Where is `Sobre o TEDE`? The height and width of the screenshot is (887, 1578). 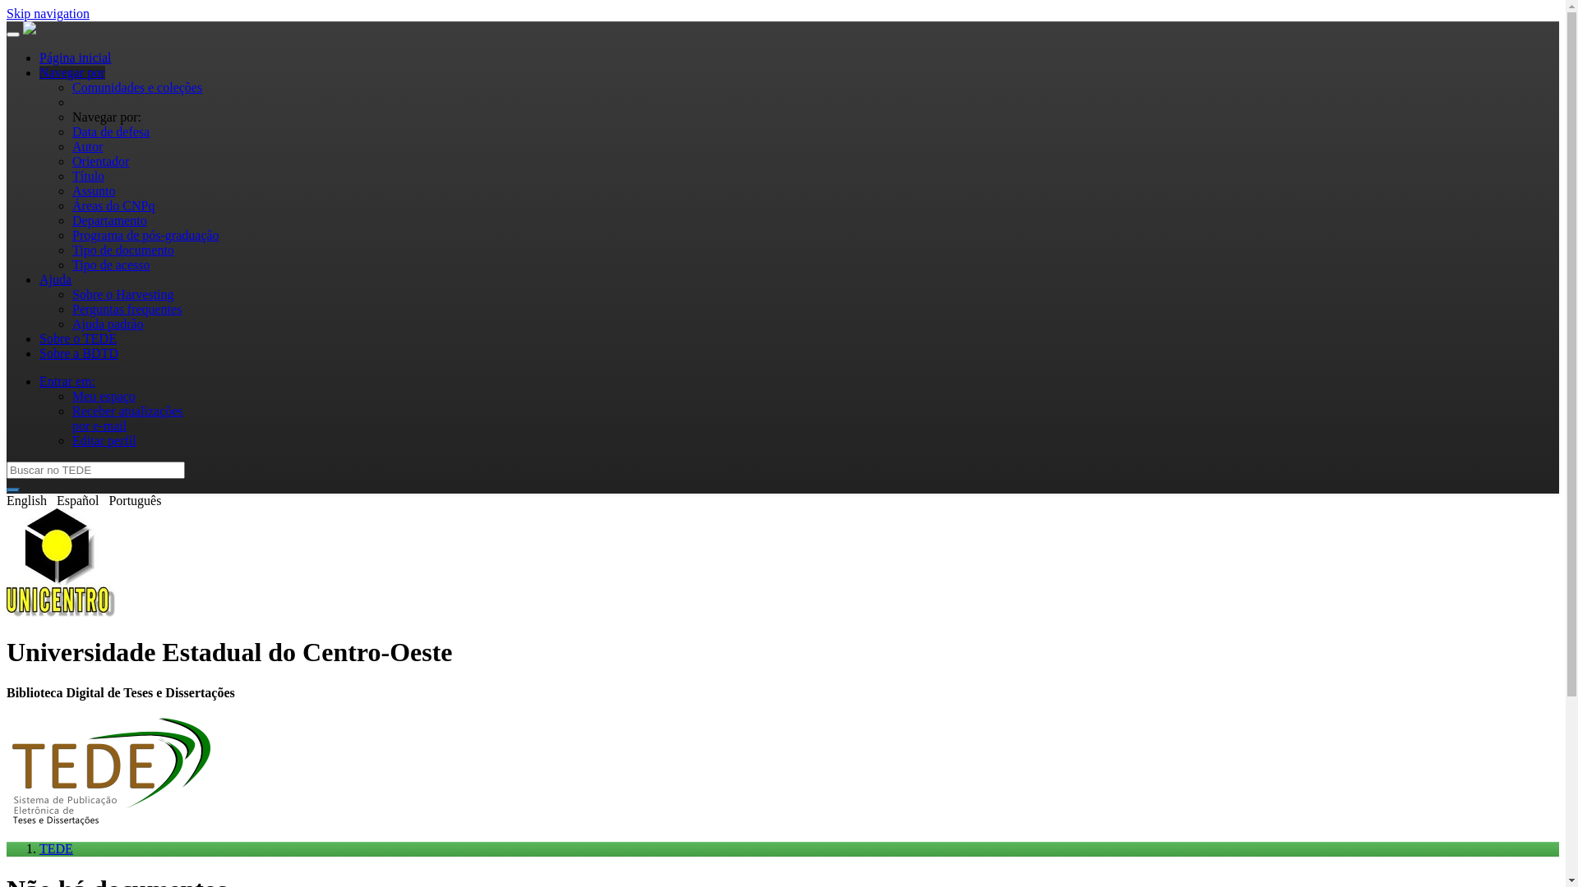
Sobre o TEDE is located at coordinates (78, 338).